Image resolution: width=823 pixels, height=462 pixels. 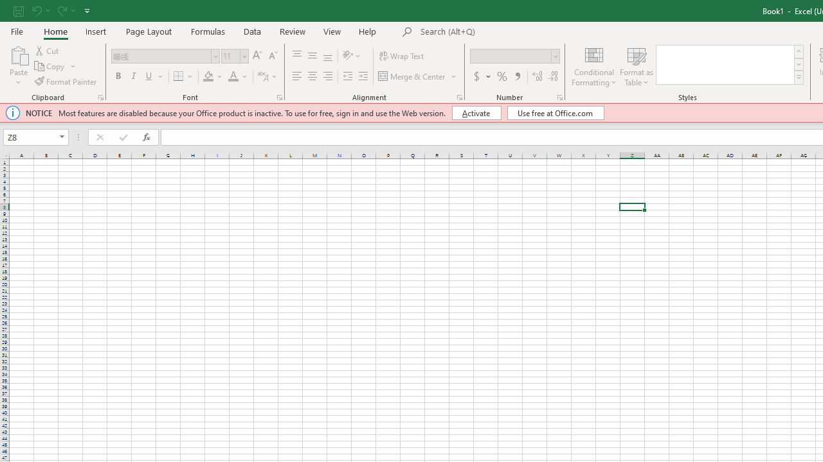 I want to click on Increase Indent, so click(x=363, y=77).